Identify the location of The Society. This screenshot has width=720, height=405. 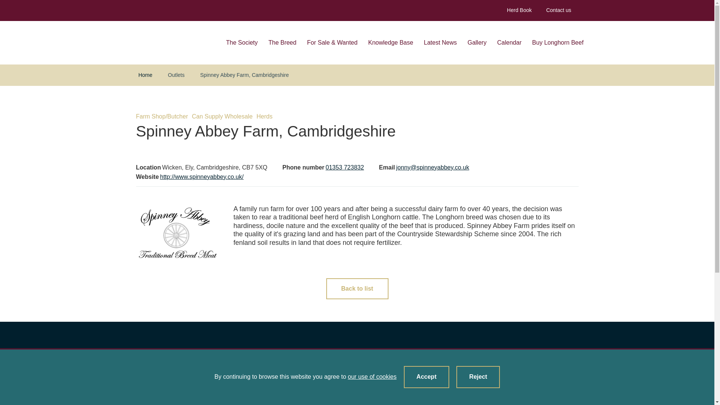
(241, 42).